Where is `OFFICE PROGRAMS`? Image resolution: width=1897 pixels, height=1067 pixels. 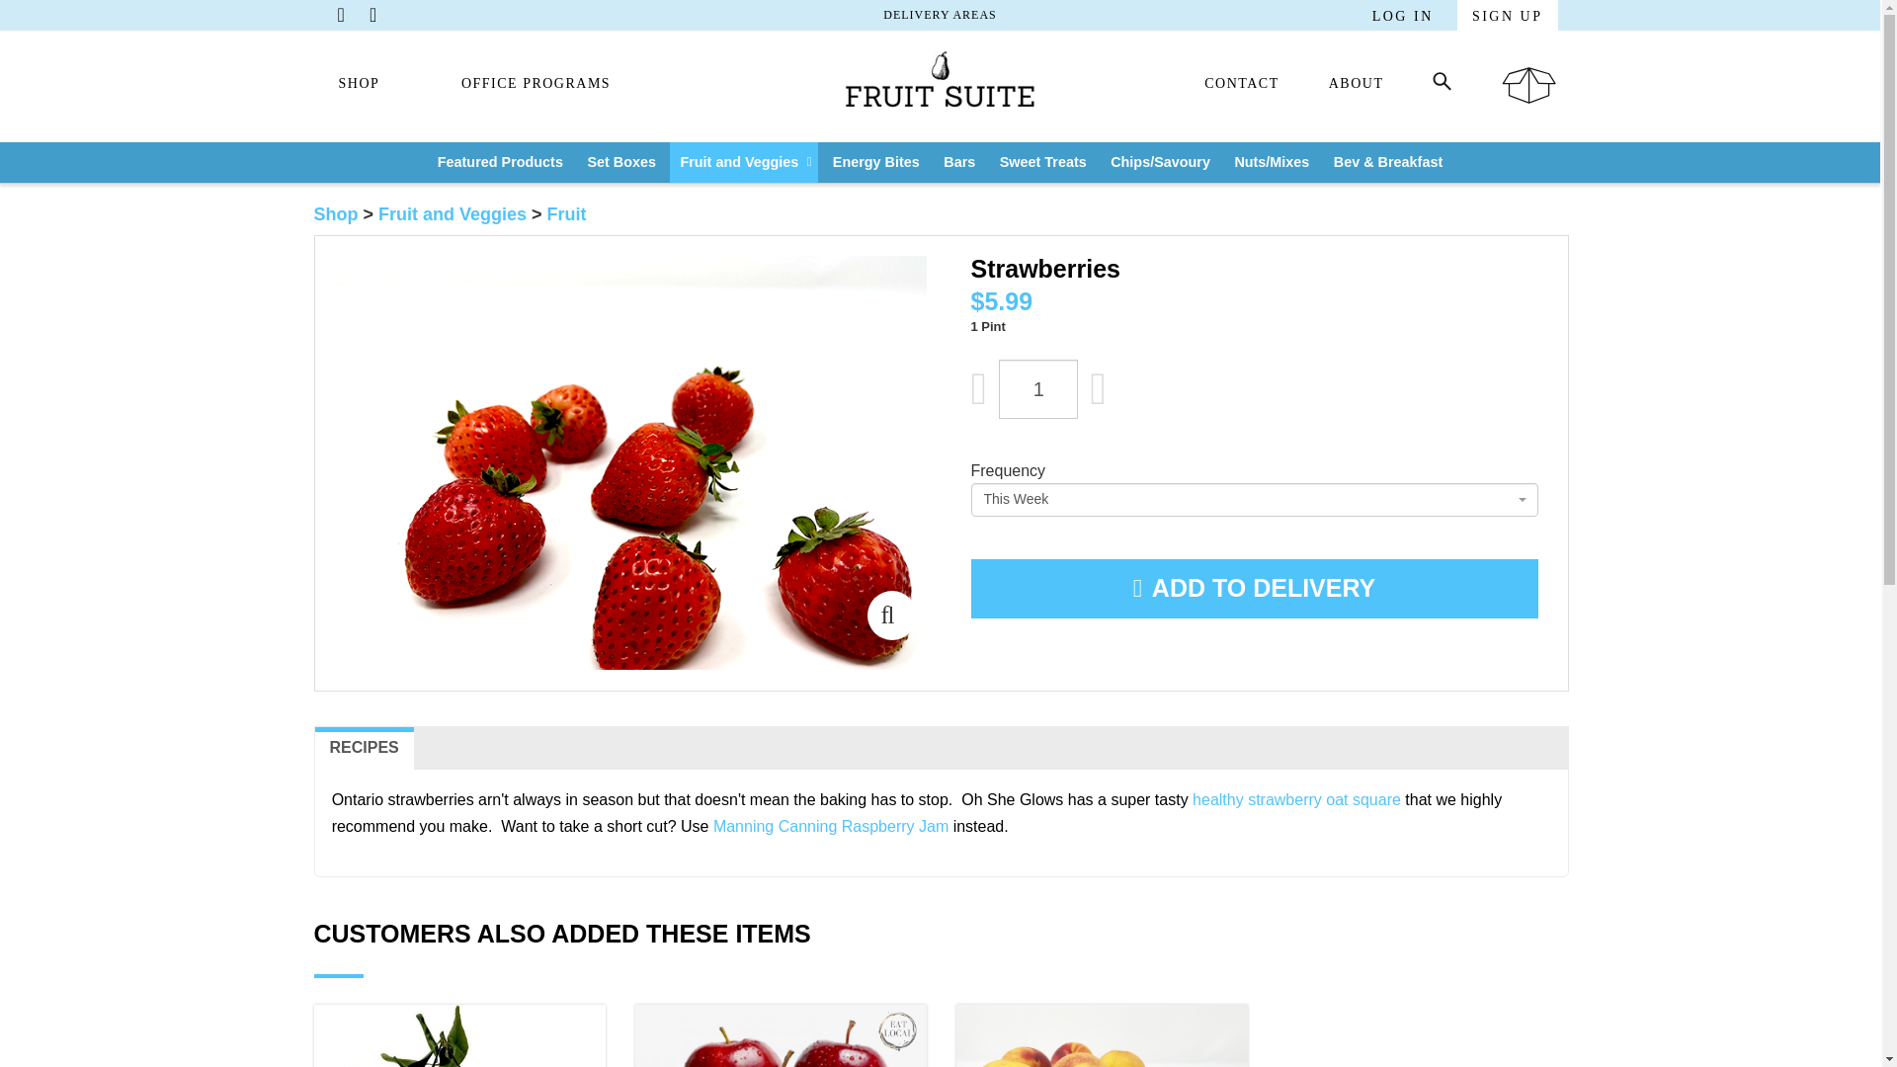
OFFICE PROGRAMS is located at coordinates (536, 85).